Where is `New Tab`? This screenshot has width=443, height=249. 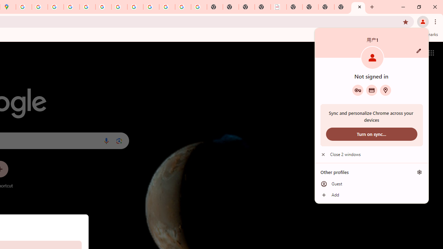 New Tab is located at coordinates (358, 7).